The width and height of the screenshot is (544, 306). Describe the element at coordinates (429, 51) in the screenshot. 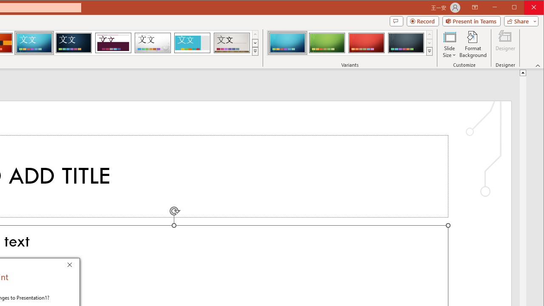

I see `Variants` at that location.